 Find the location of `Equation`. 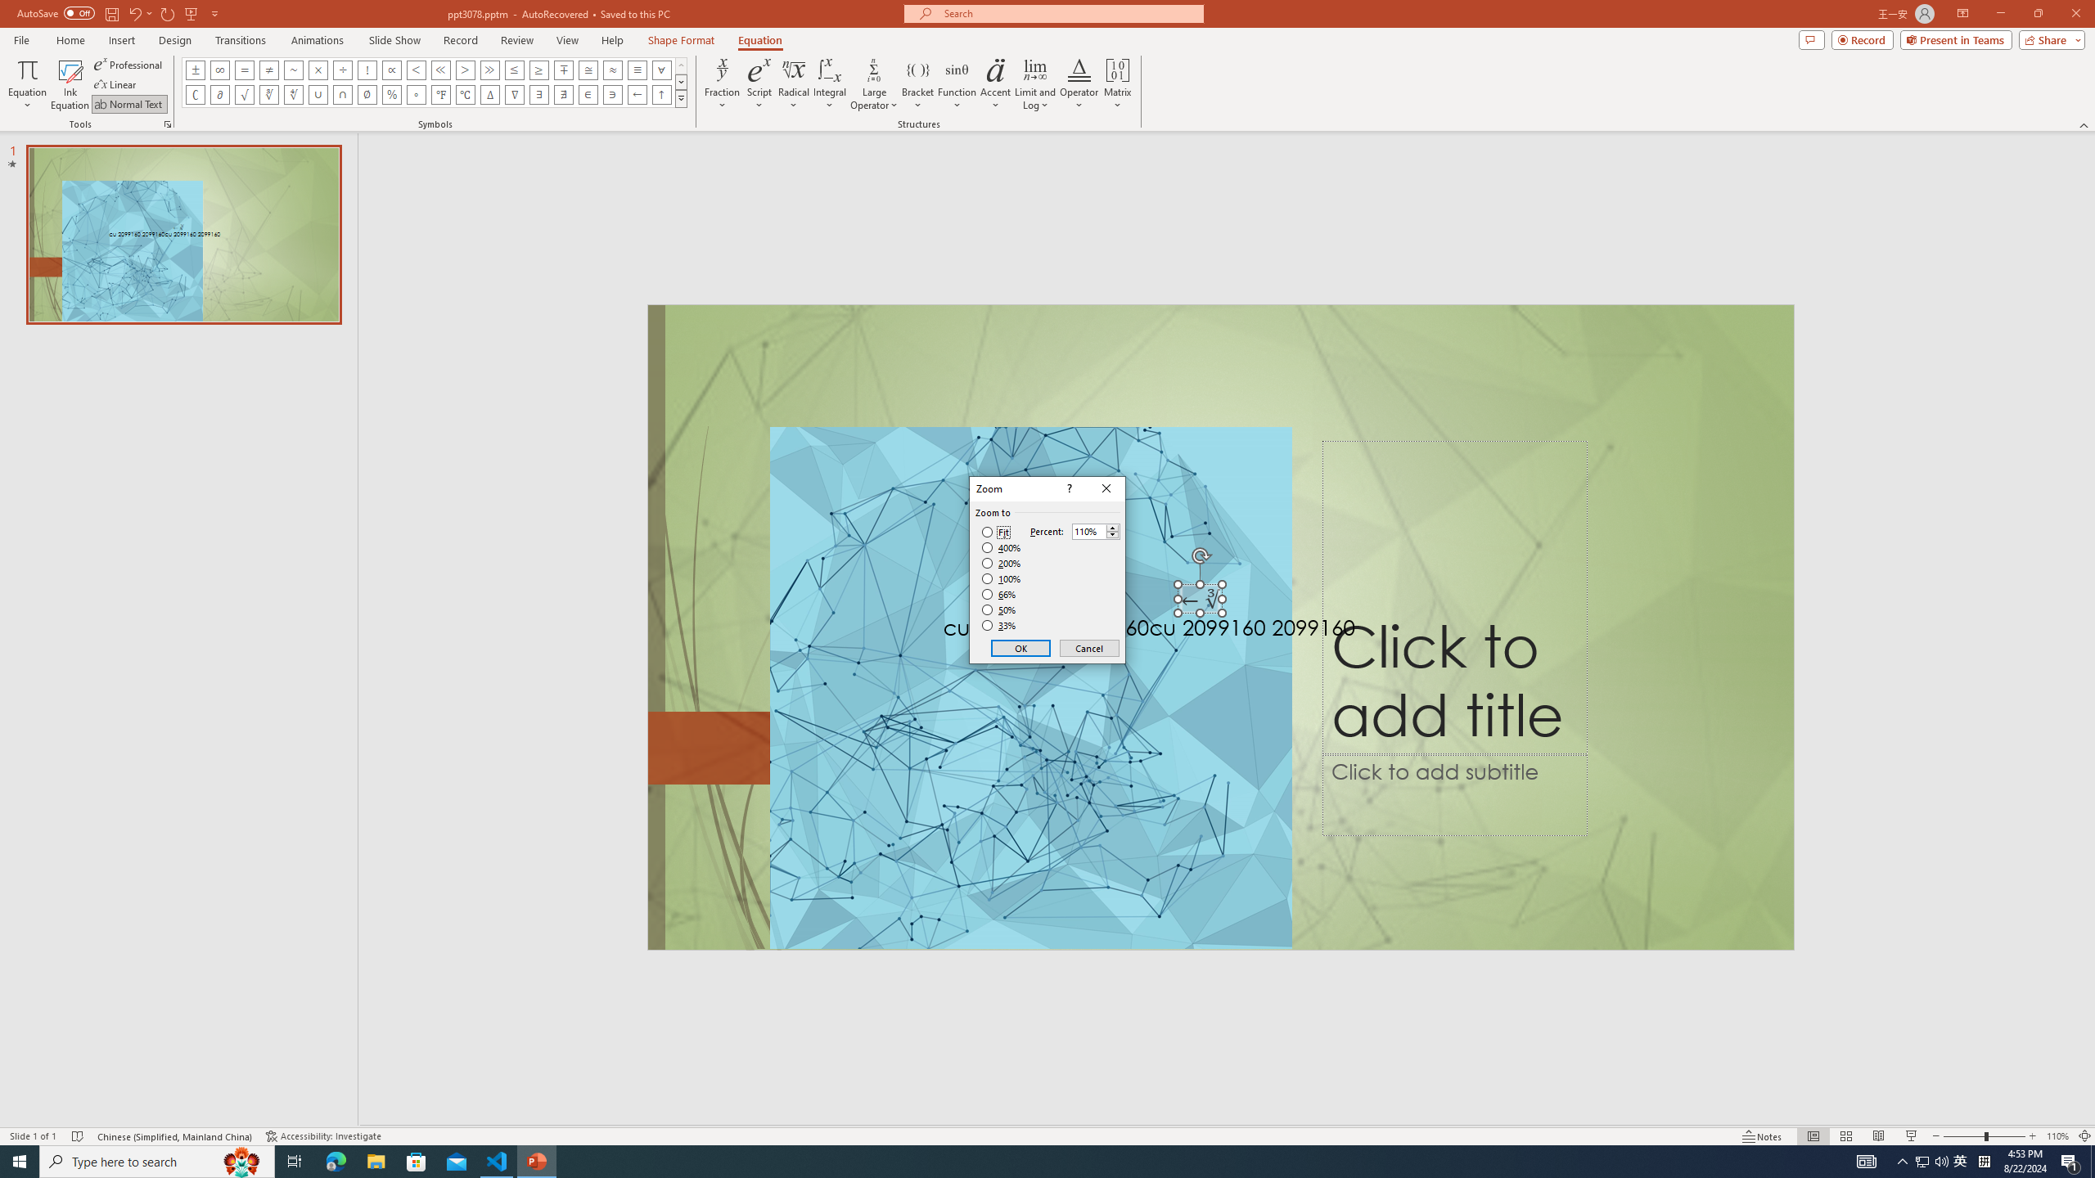

Equation is located at coordinates (760, 40).